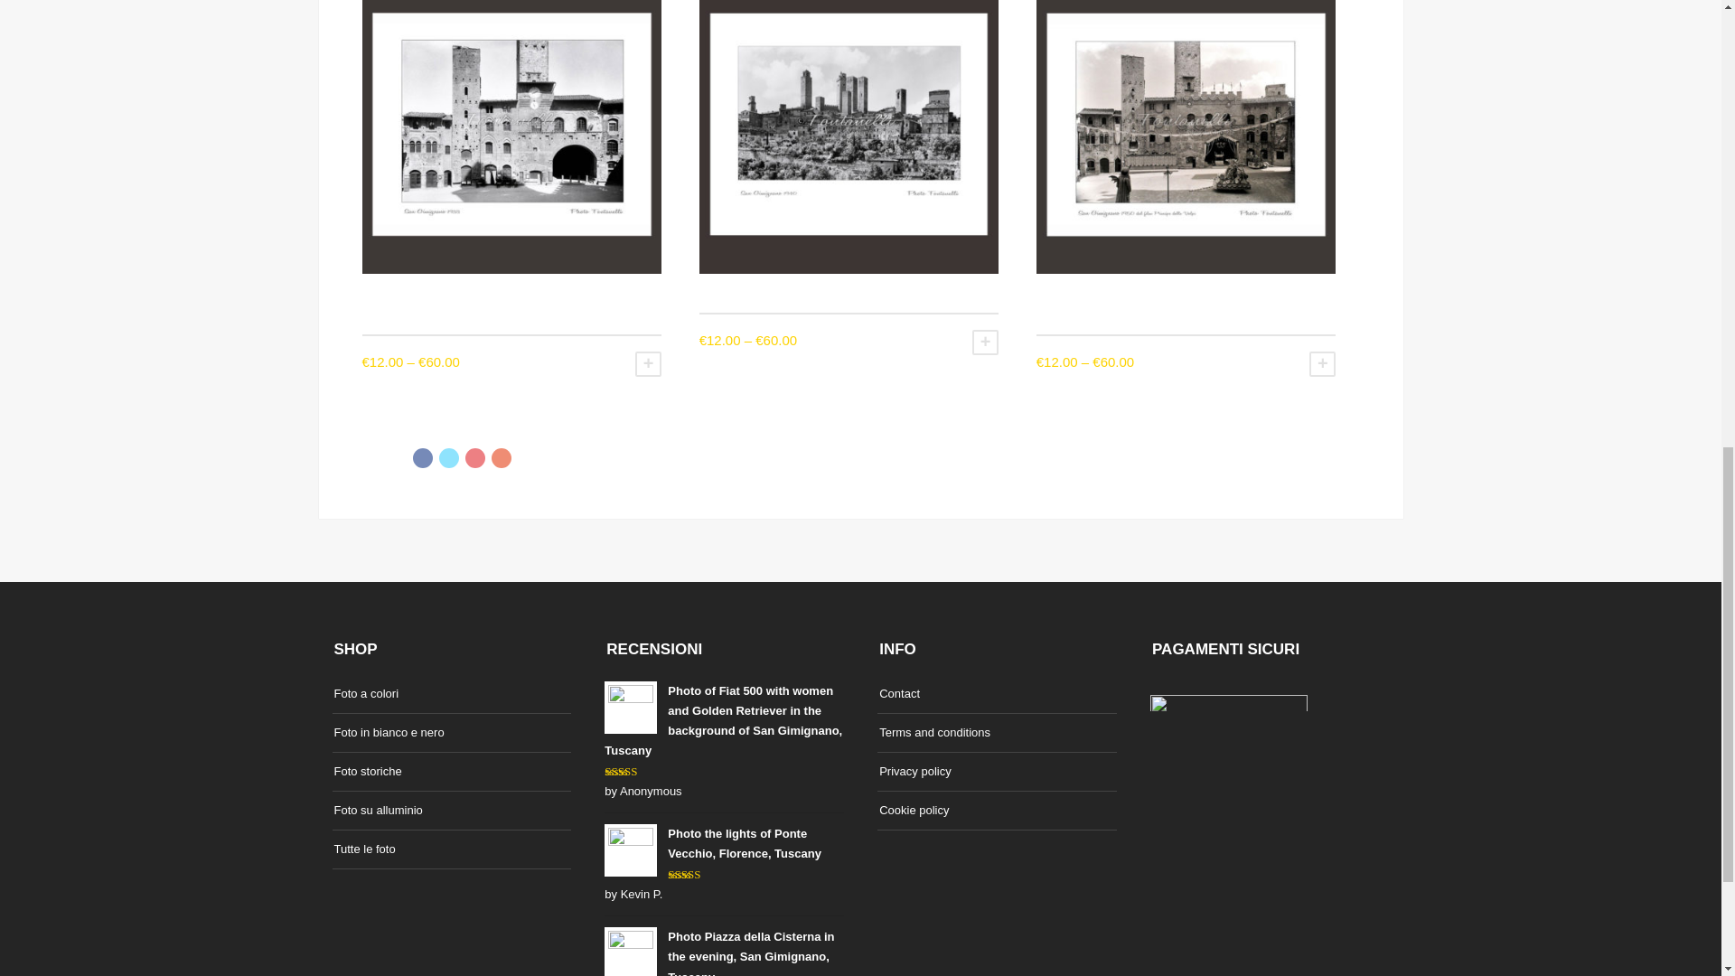  What do you see at coordinates (367, 692) in the screenshot?
I see `Foto a colori` at bounding box center [367, 692].